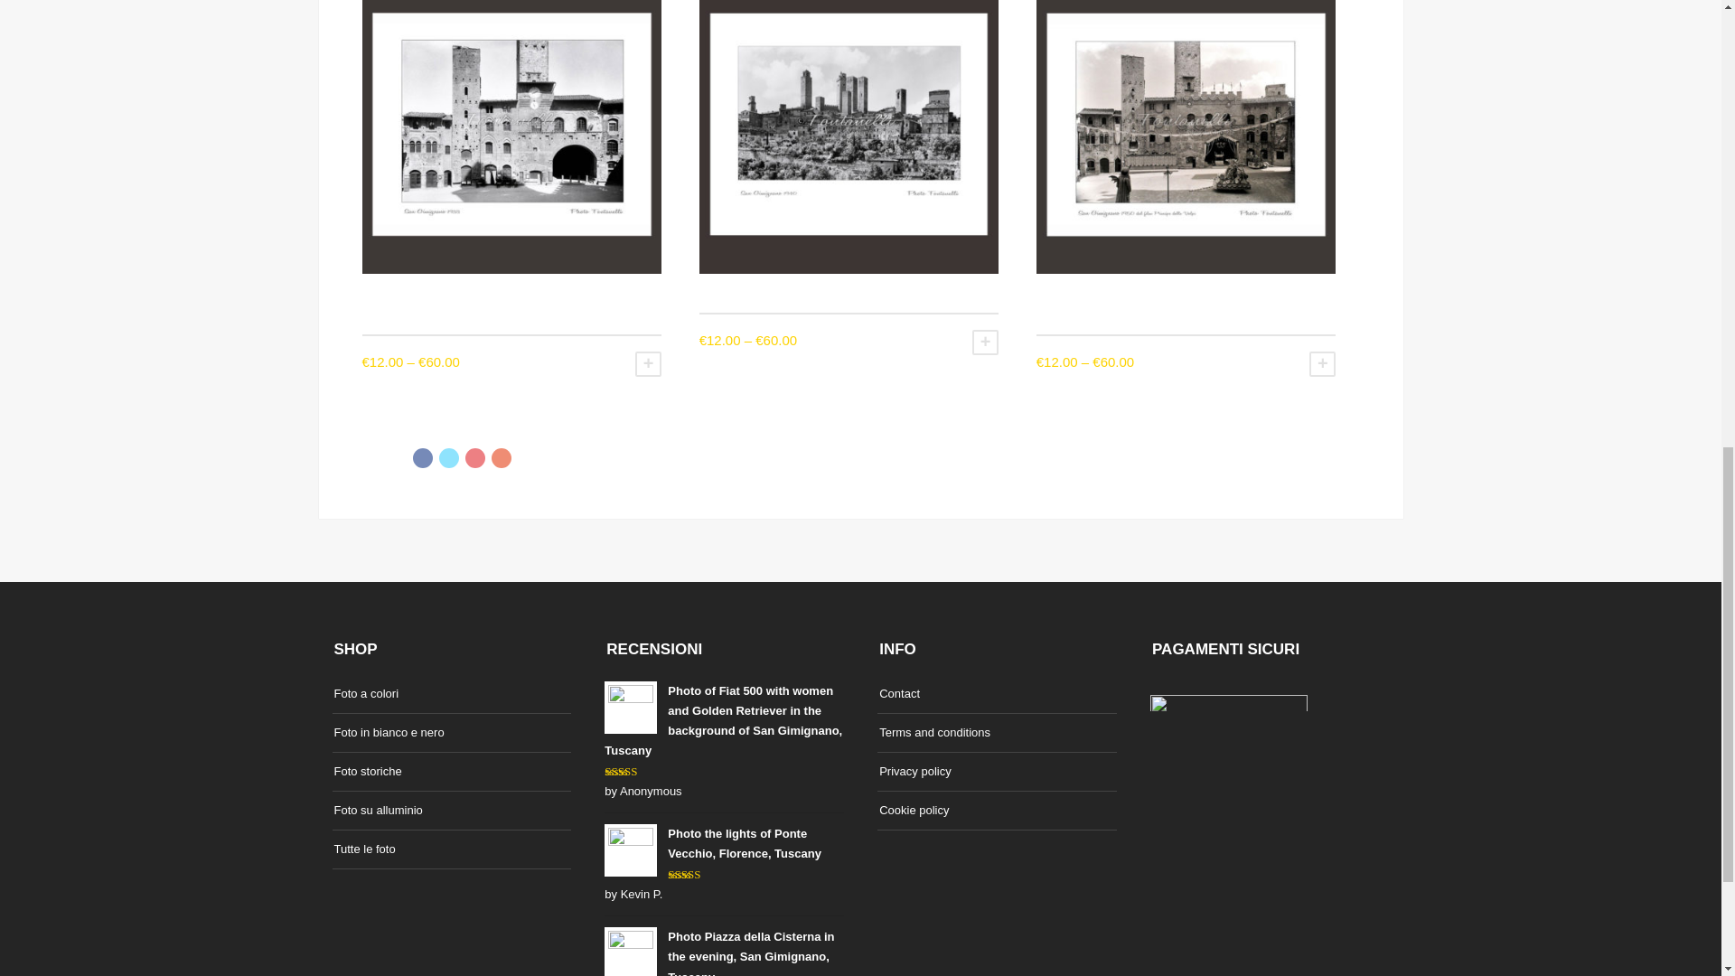  What do you see at coordinates (367, 692) in the screenshot?
I see `Foto a colori` at bounding box center [367, 692].